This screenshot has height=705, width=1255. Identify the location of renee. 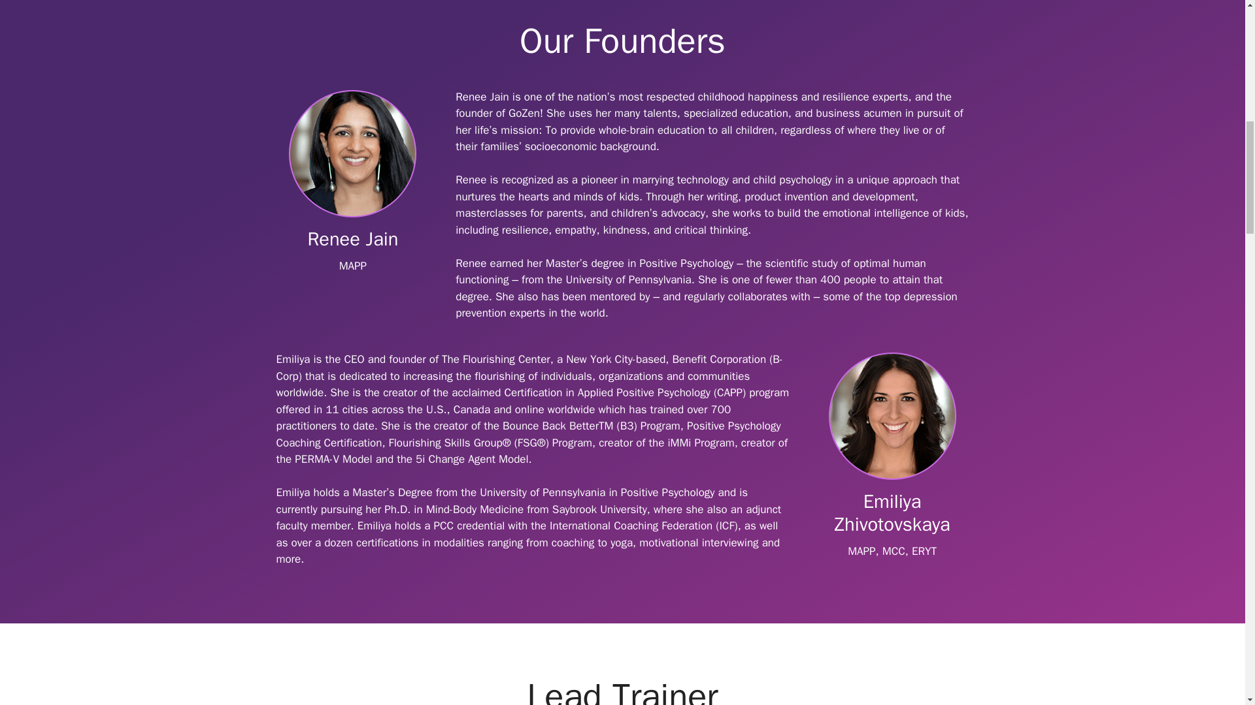
(352, 153).